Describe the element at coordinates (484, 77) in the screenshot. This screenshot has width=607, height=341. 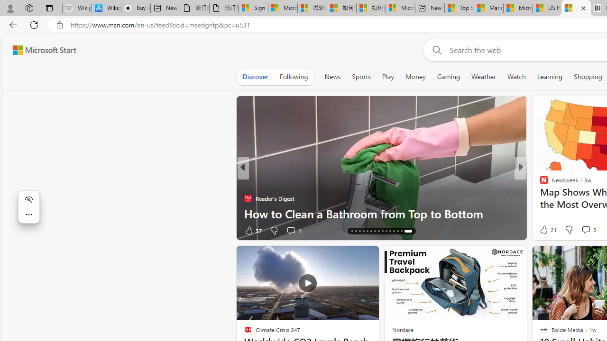
I see `Weather` at that location.